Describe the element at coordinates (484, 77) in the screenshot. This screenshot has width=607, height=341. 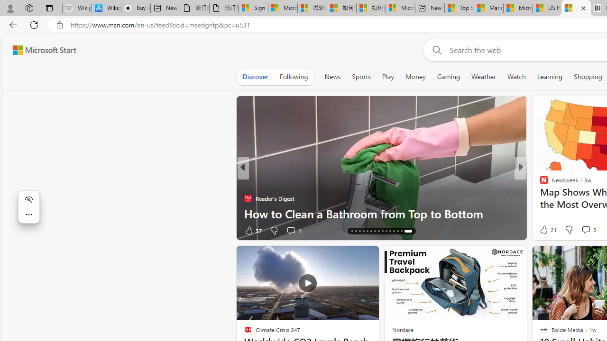
I see `Weather` at that location.